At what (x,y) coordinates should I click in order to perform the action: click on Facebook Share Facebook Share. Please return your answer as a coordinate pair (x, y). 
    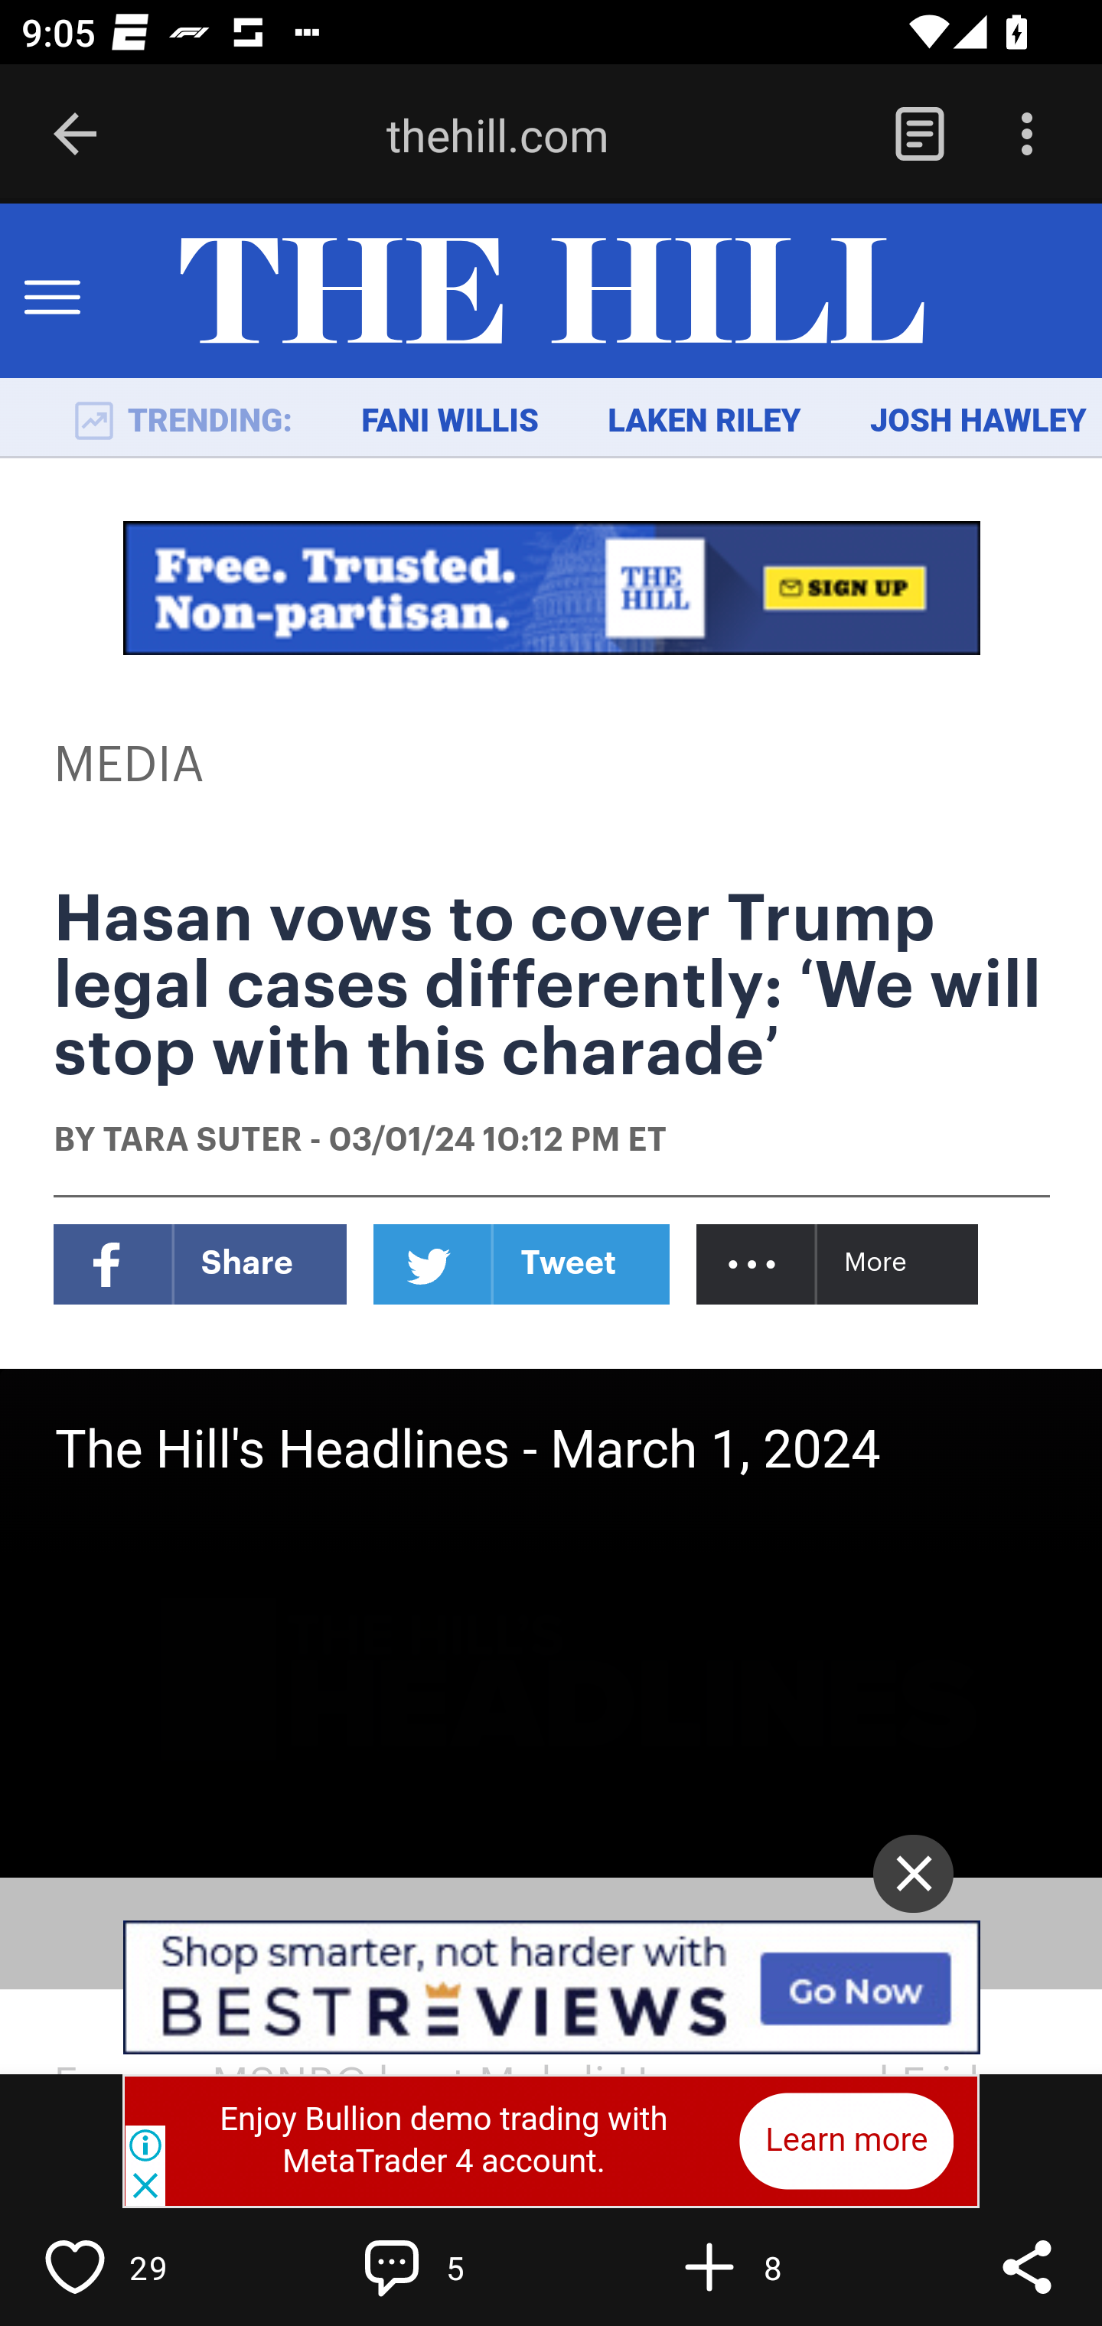
    Looking at the image, I should click on (201, 1264).